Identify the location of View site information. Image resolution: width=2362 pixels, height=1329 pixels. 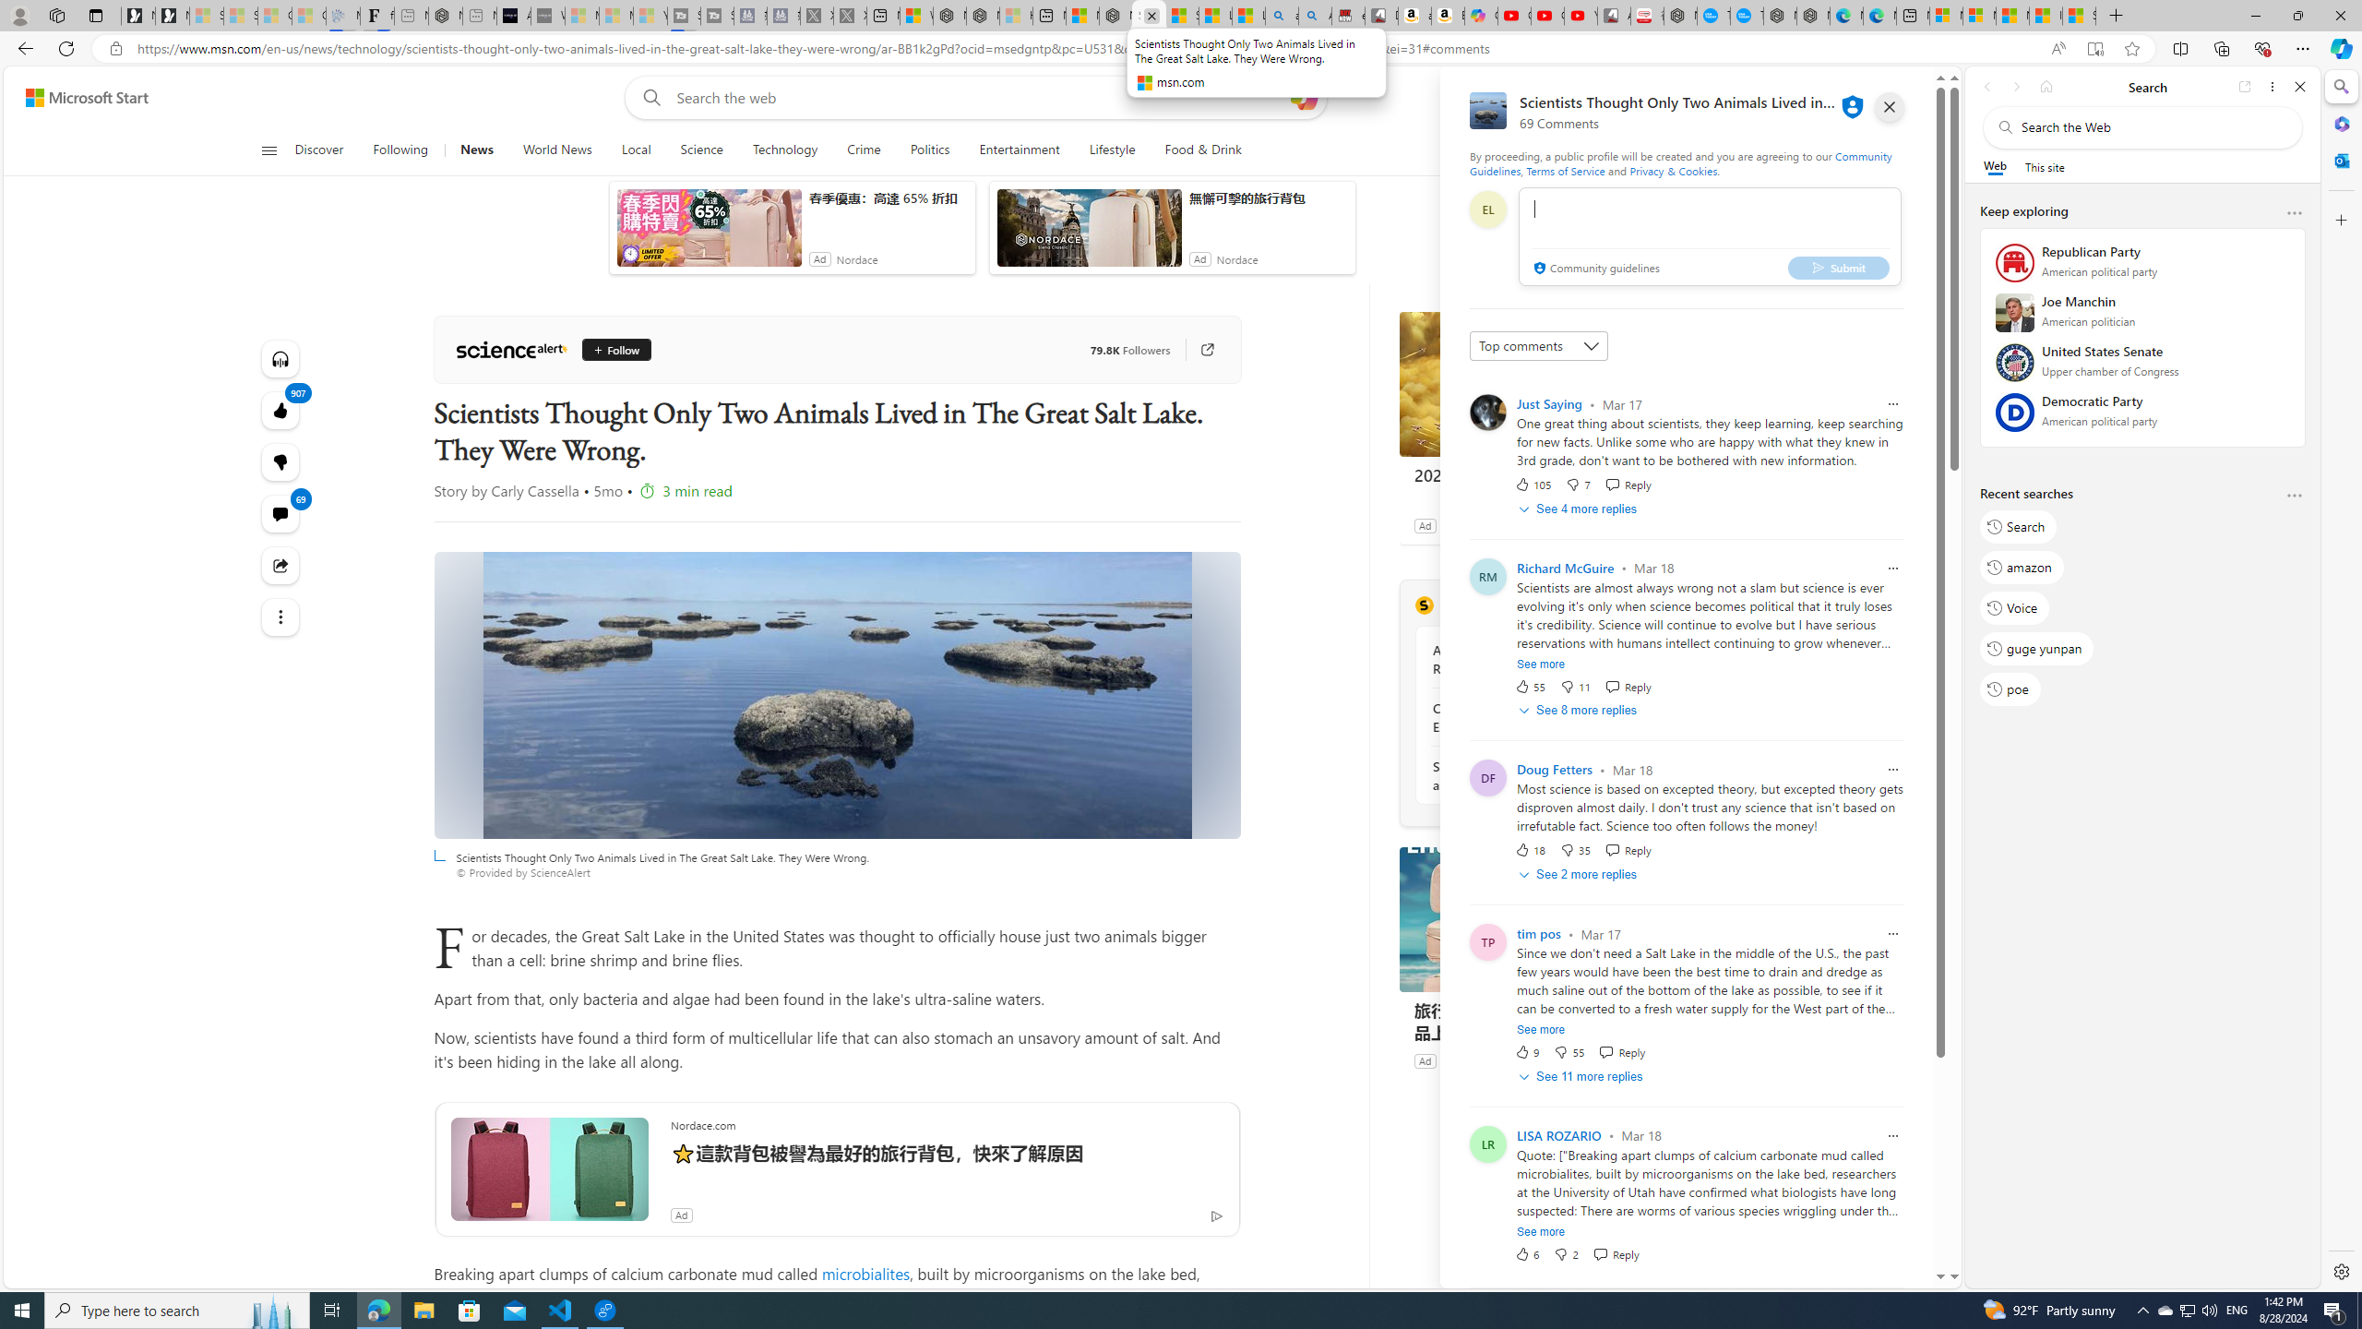
(114, 49).